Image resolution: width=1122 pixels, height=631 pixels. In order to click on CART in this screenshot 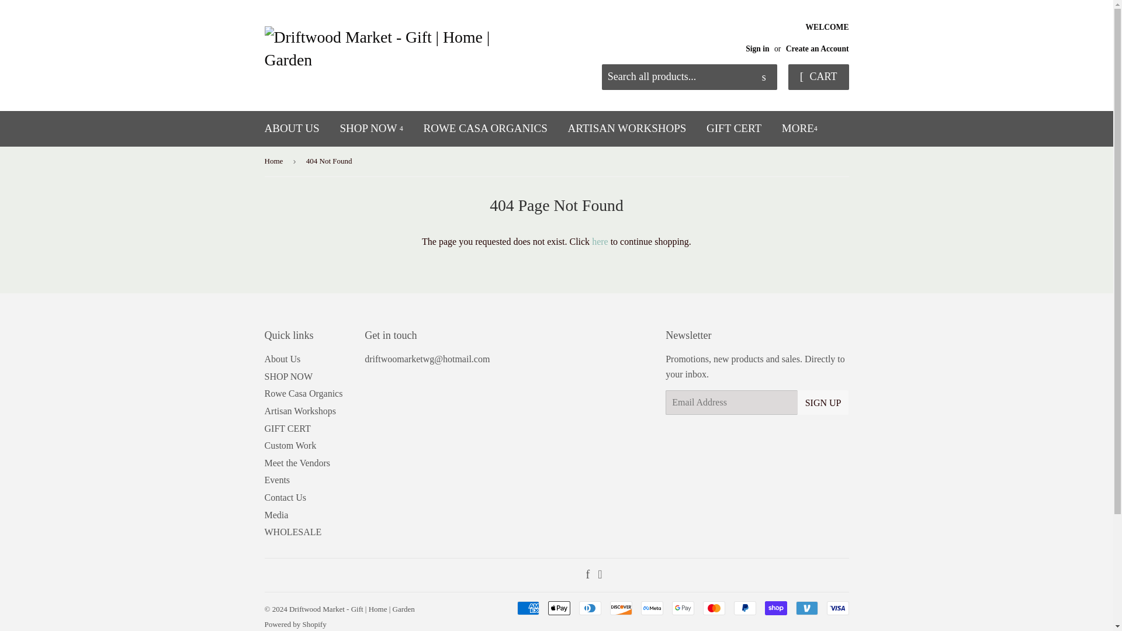, I will do `click(819, 77)`.